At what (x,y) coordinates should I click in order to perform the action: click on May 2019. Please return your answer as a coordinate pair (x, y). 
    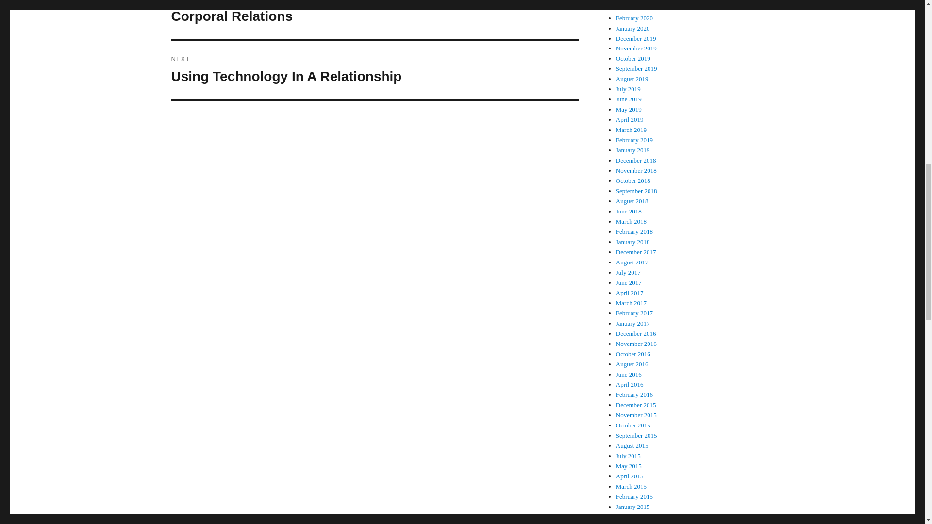
    Looking at the image, I should click on (629, 110).